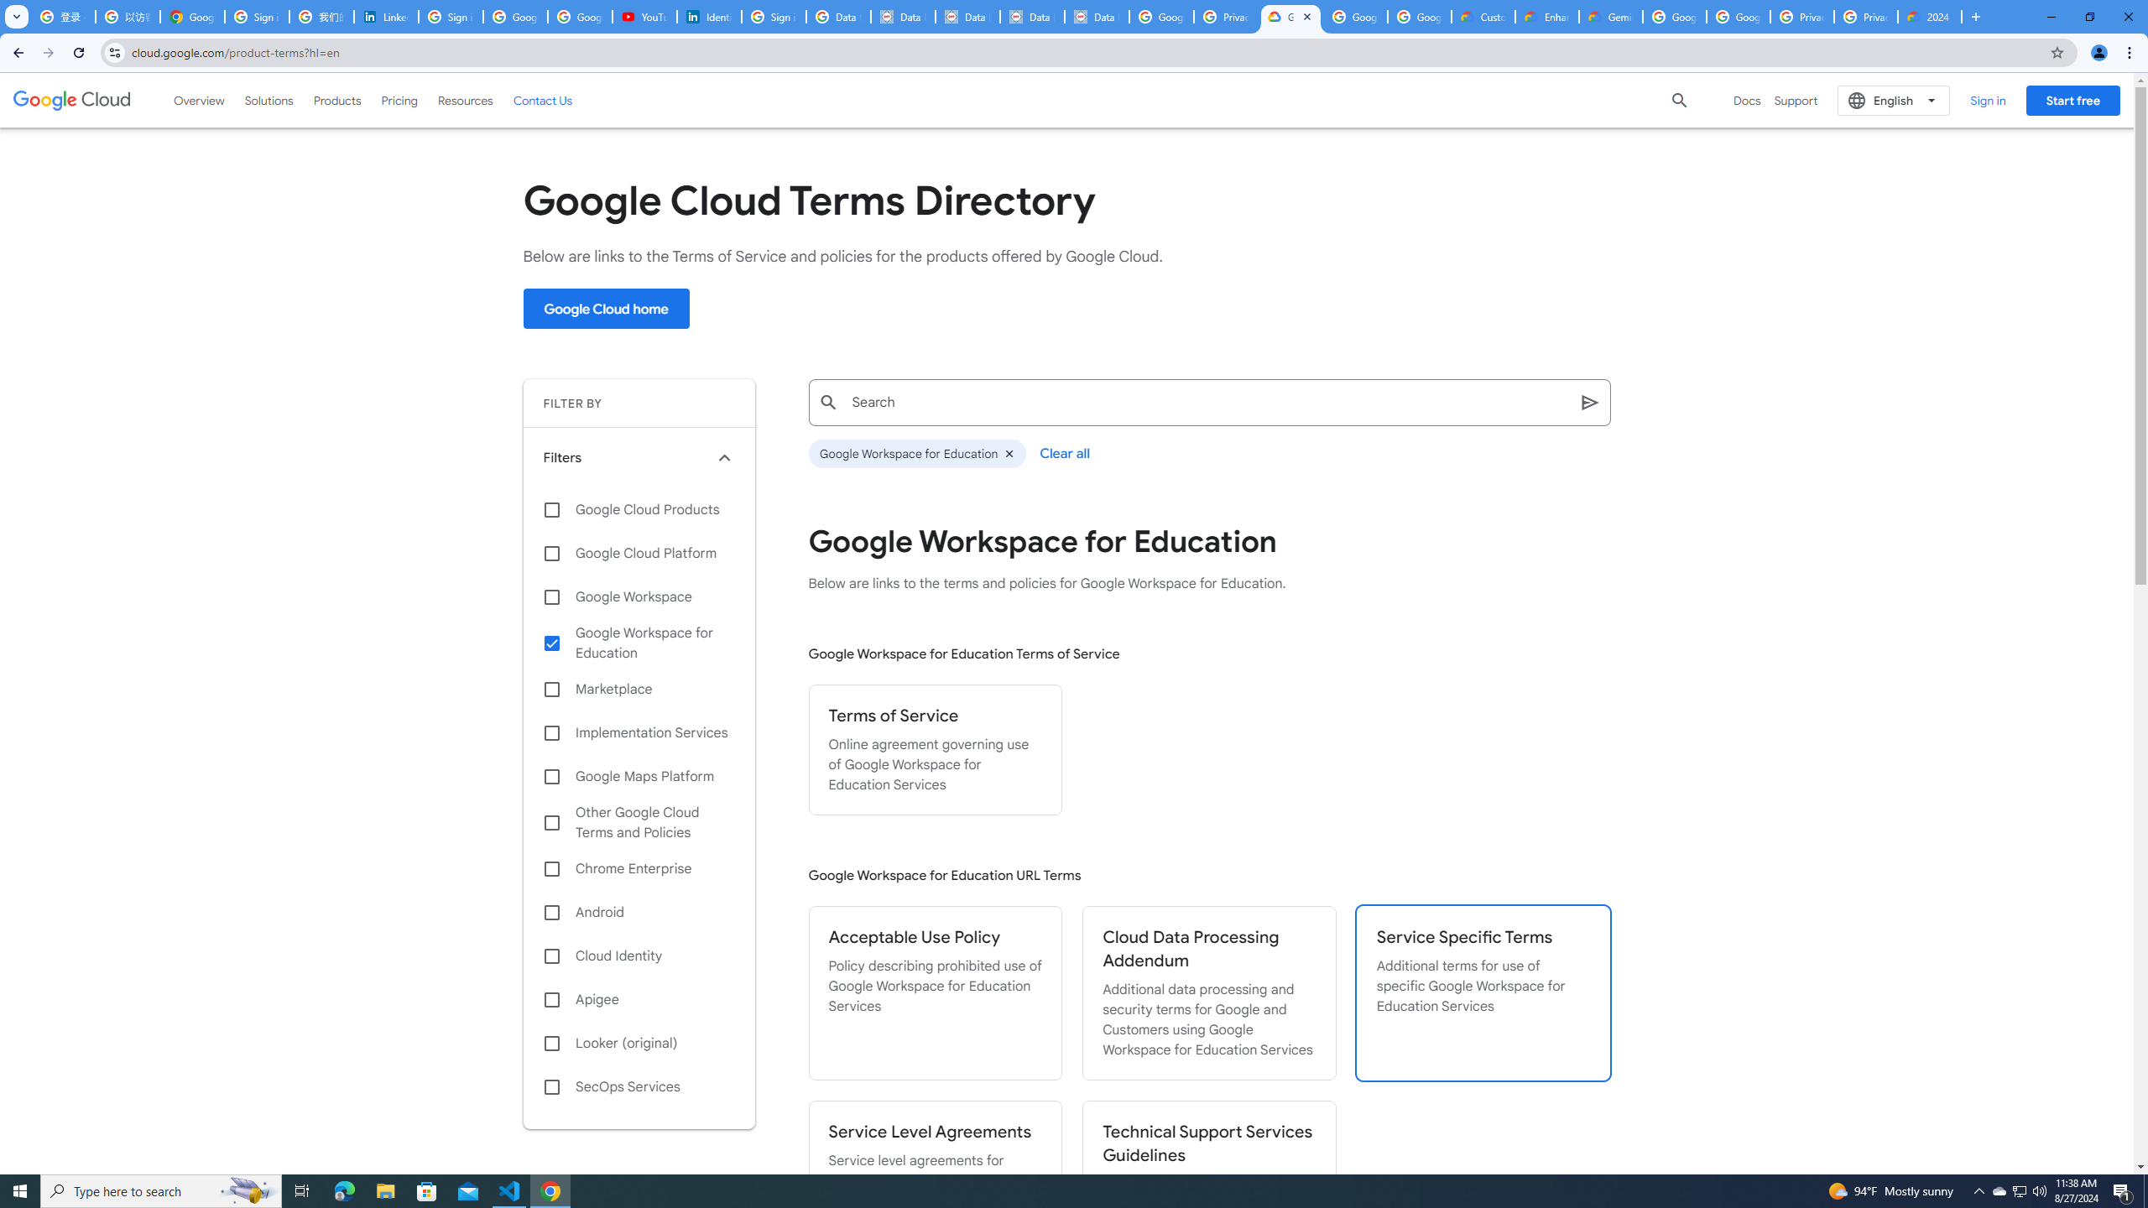 This screenshot has height=1208, width=2148. I want to click on SecOps Services, so click(639, 1087).